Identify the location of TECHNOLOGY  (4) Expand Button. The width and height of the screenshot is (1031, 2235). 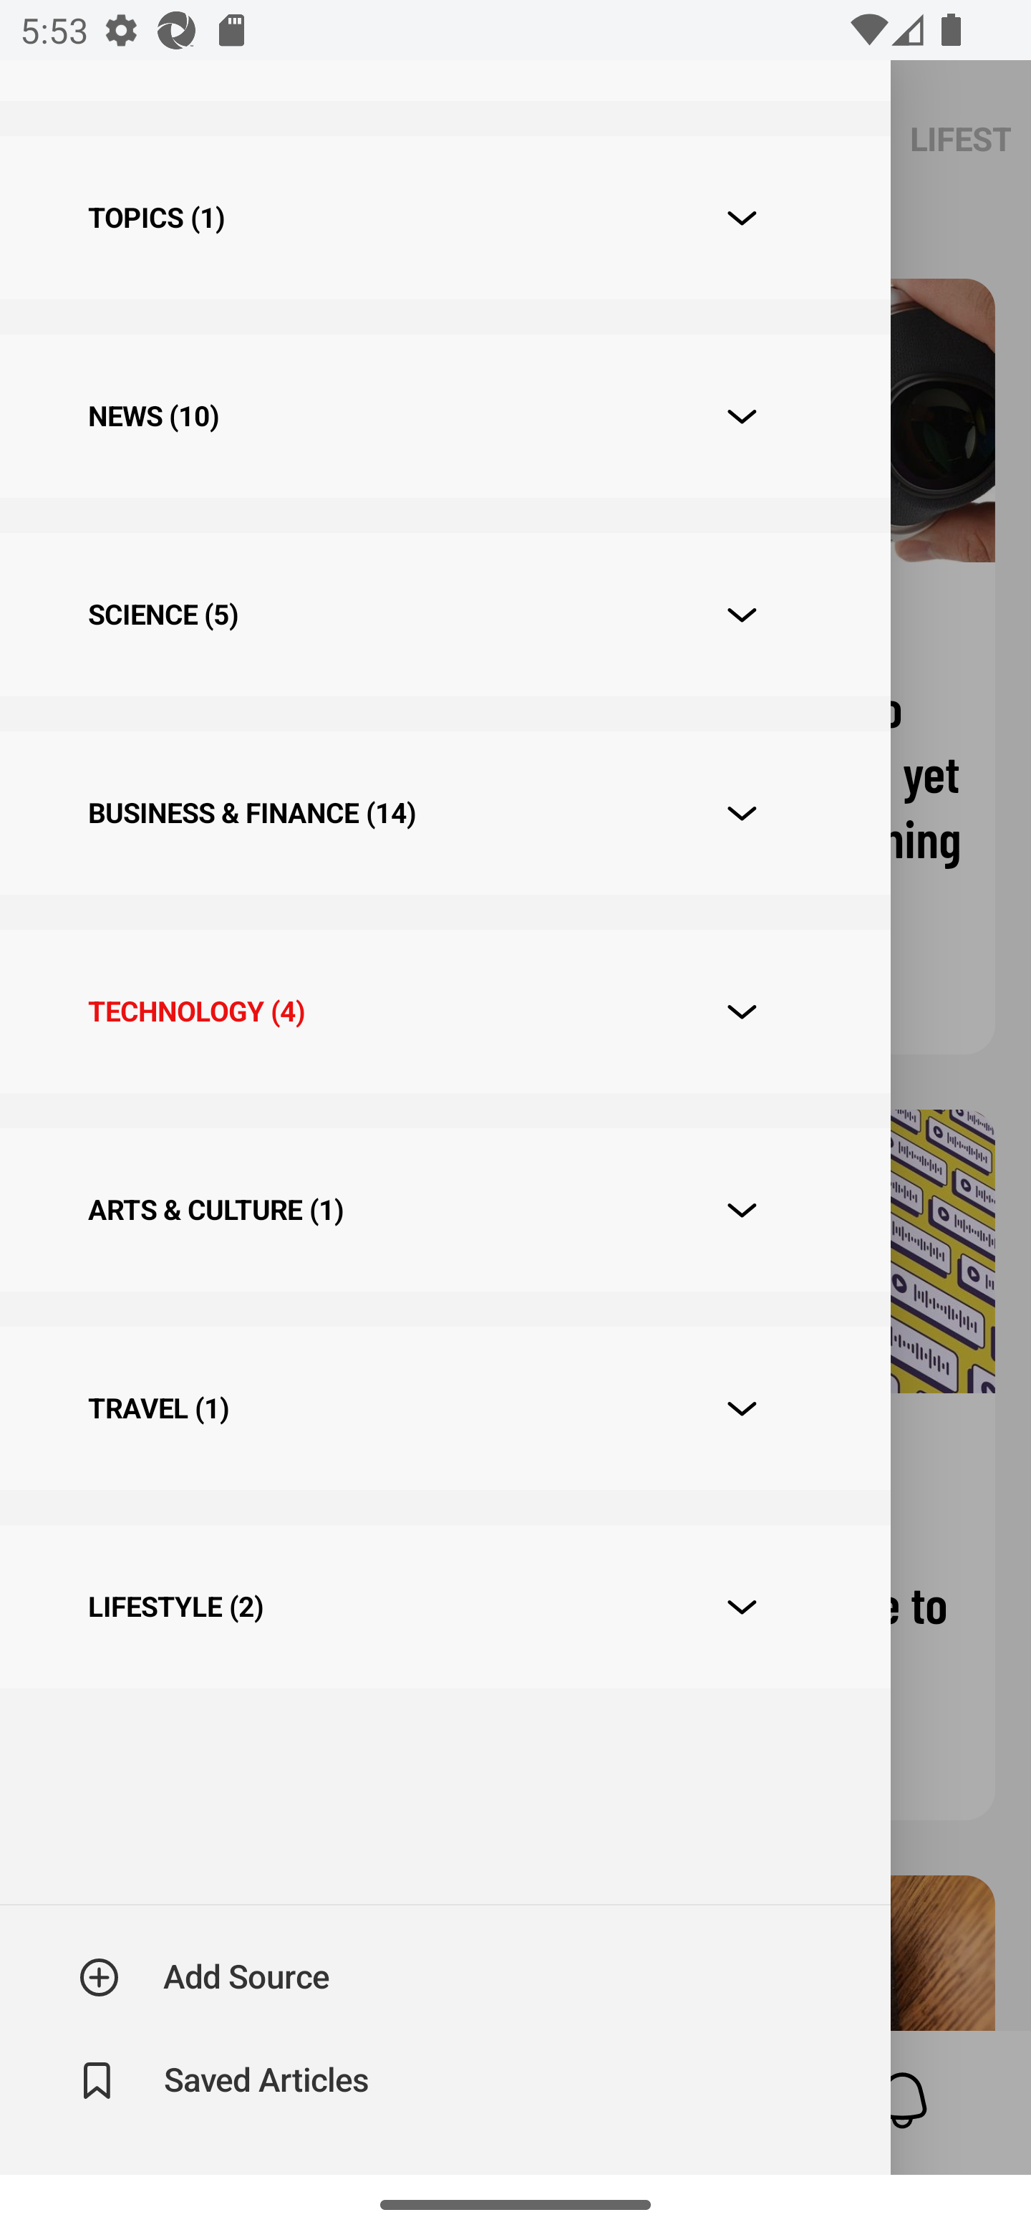
(445, 1011).